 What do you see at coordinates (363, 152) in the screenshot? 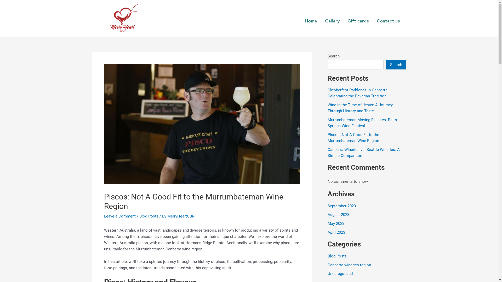
I see `Canberra Wineries vs. Seattle Wineries: A Simple Comparison` at bounding box center [363, 152].